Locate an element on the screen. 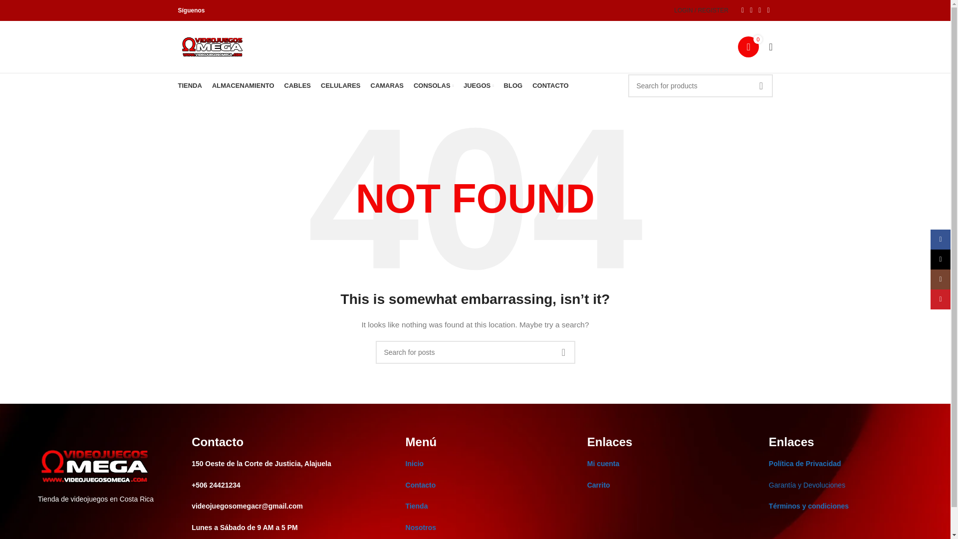  Search for posts is located at coordinates (475, 352).